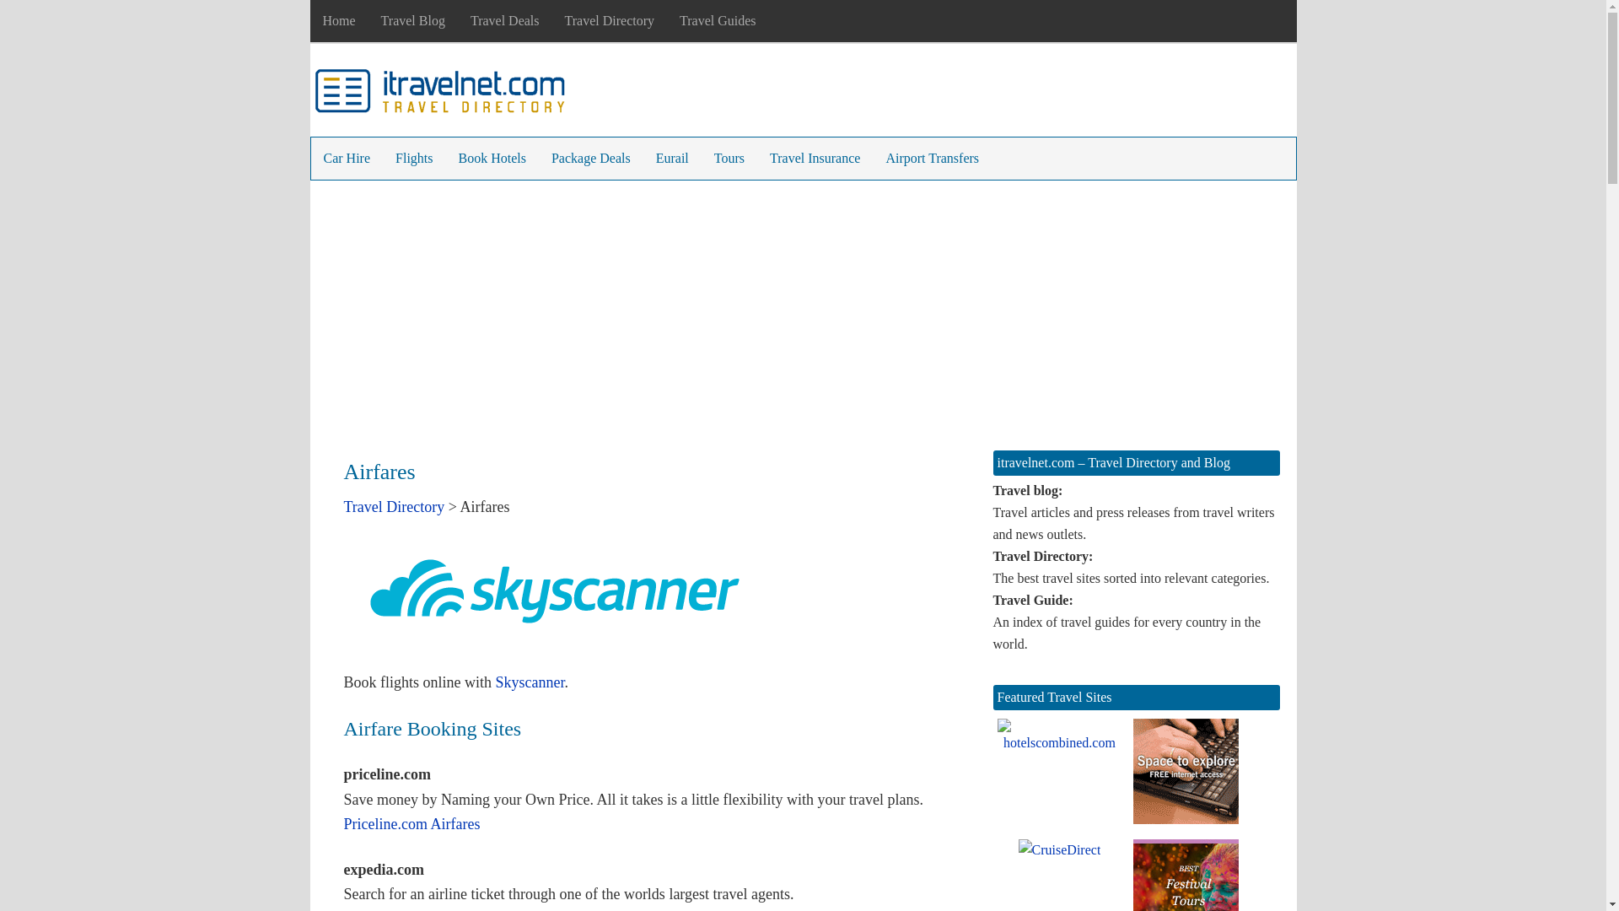 The height and width of the screenshot is (911, 1619). Describe the element at coordinates (815, 159) in the screenshot. I see `Travel Insurance` at that location.